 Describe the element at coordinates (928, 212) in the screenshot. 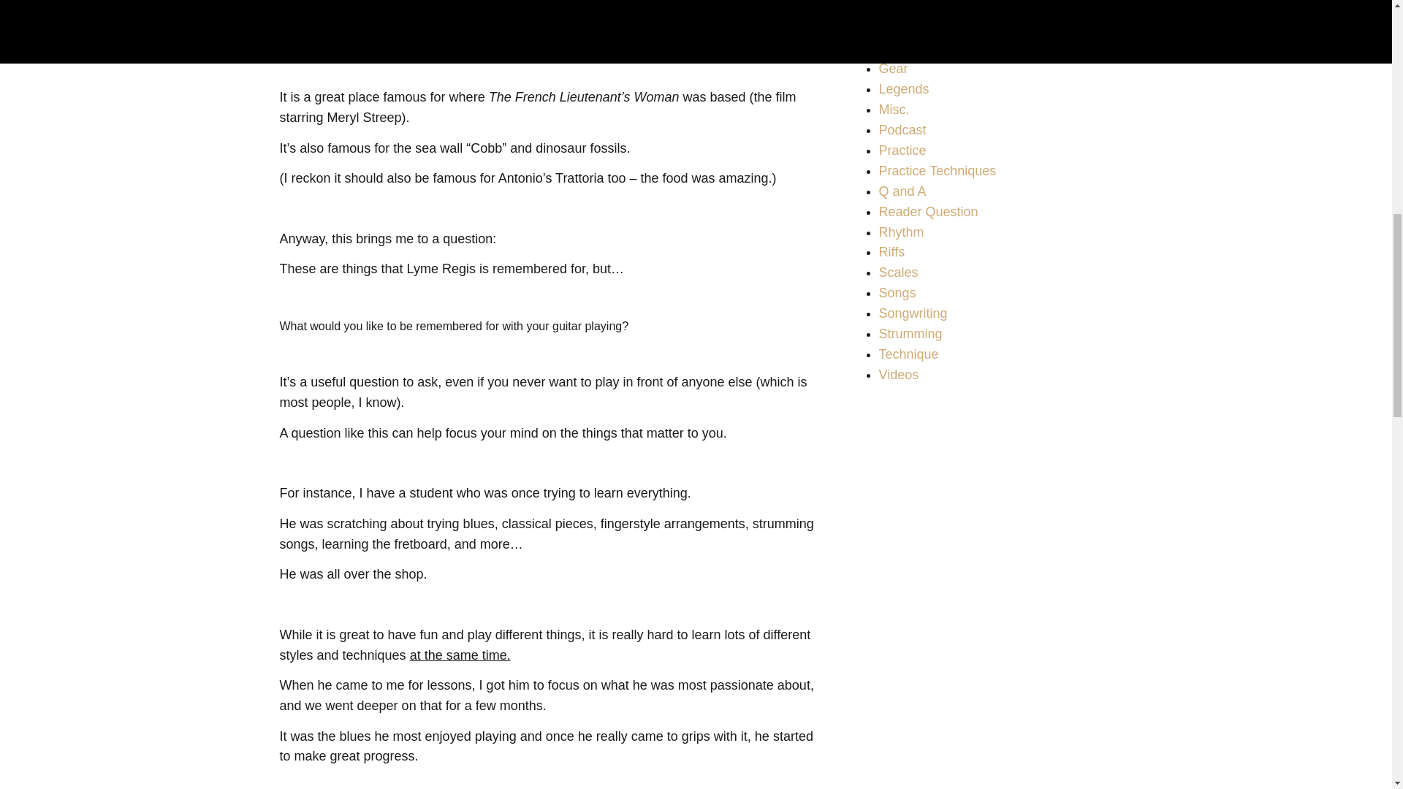

I see `Reader Question` at that location.